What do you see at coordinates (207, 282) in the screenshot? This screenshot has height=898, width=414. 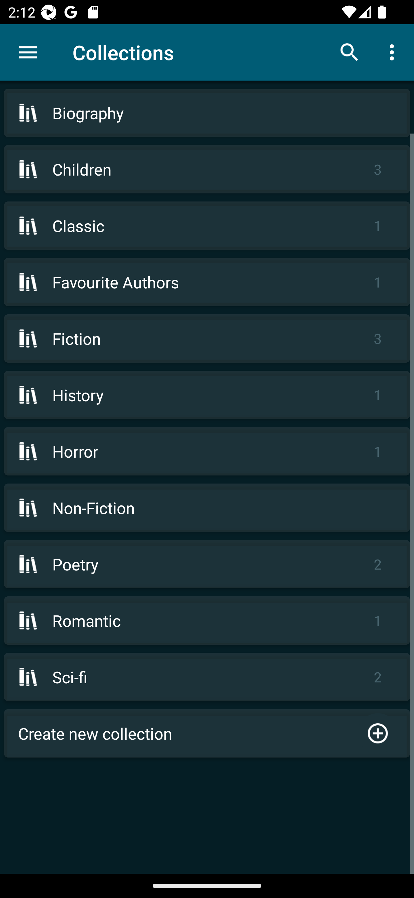 I see `Favourite Authors 1` at bounding box center [207, 282].